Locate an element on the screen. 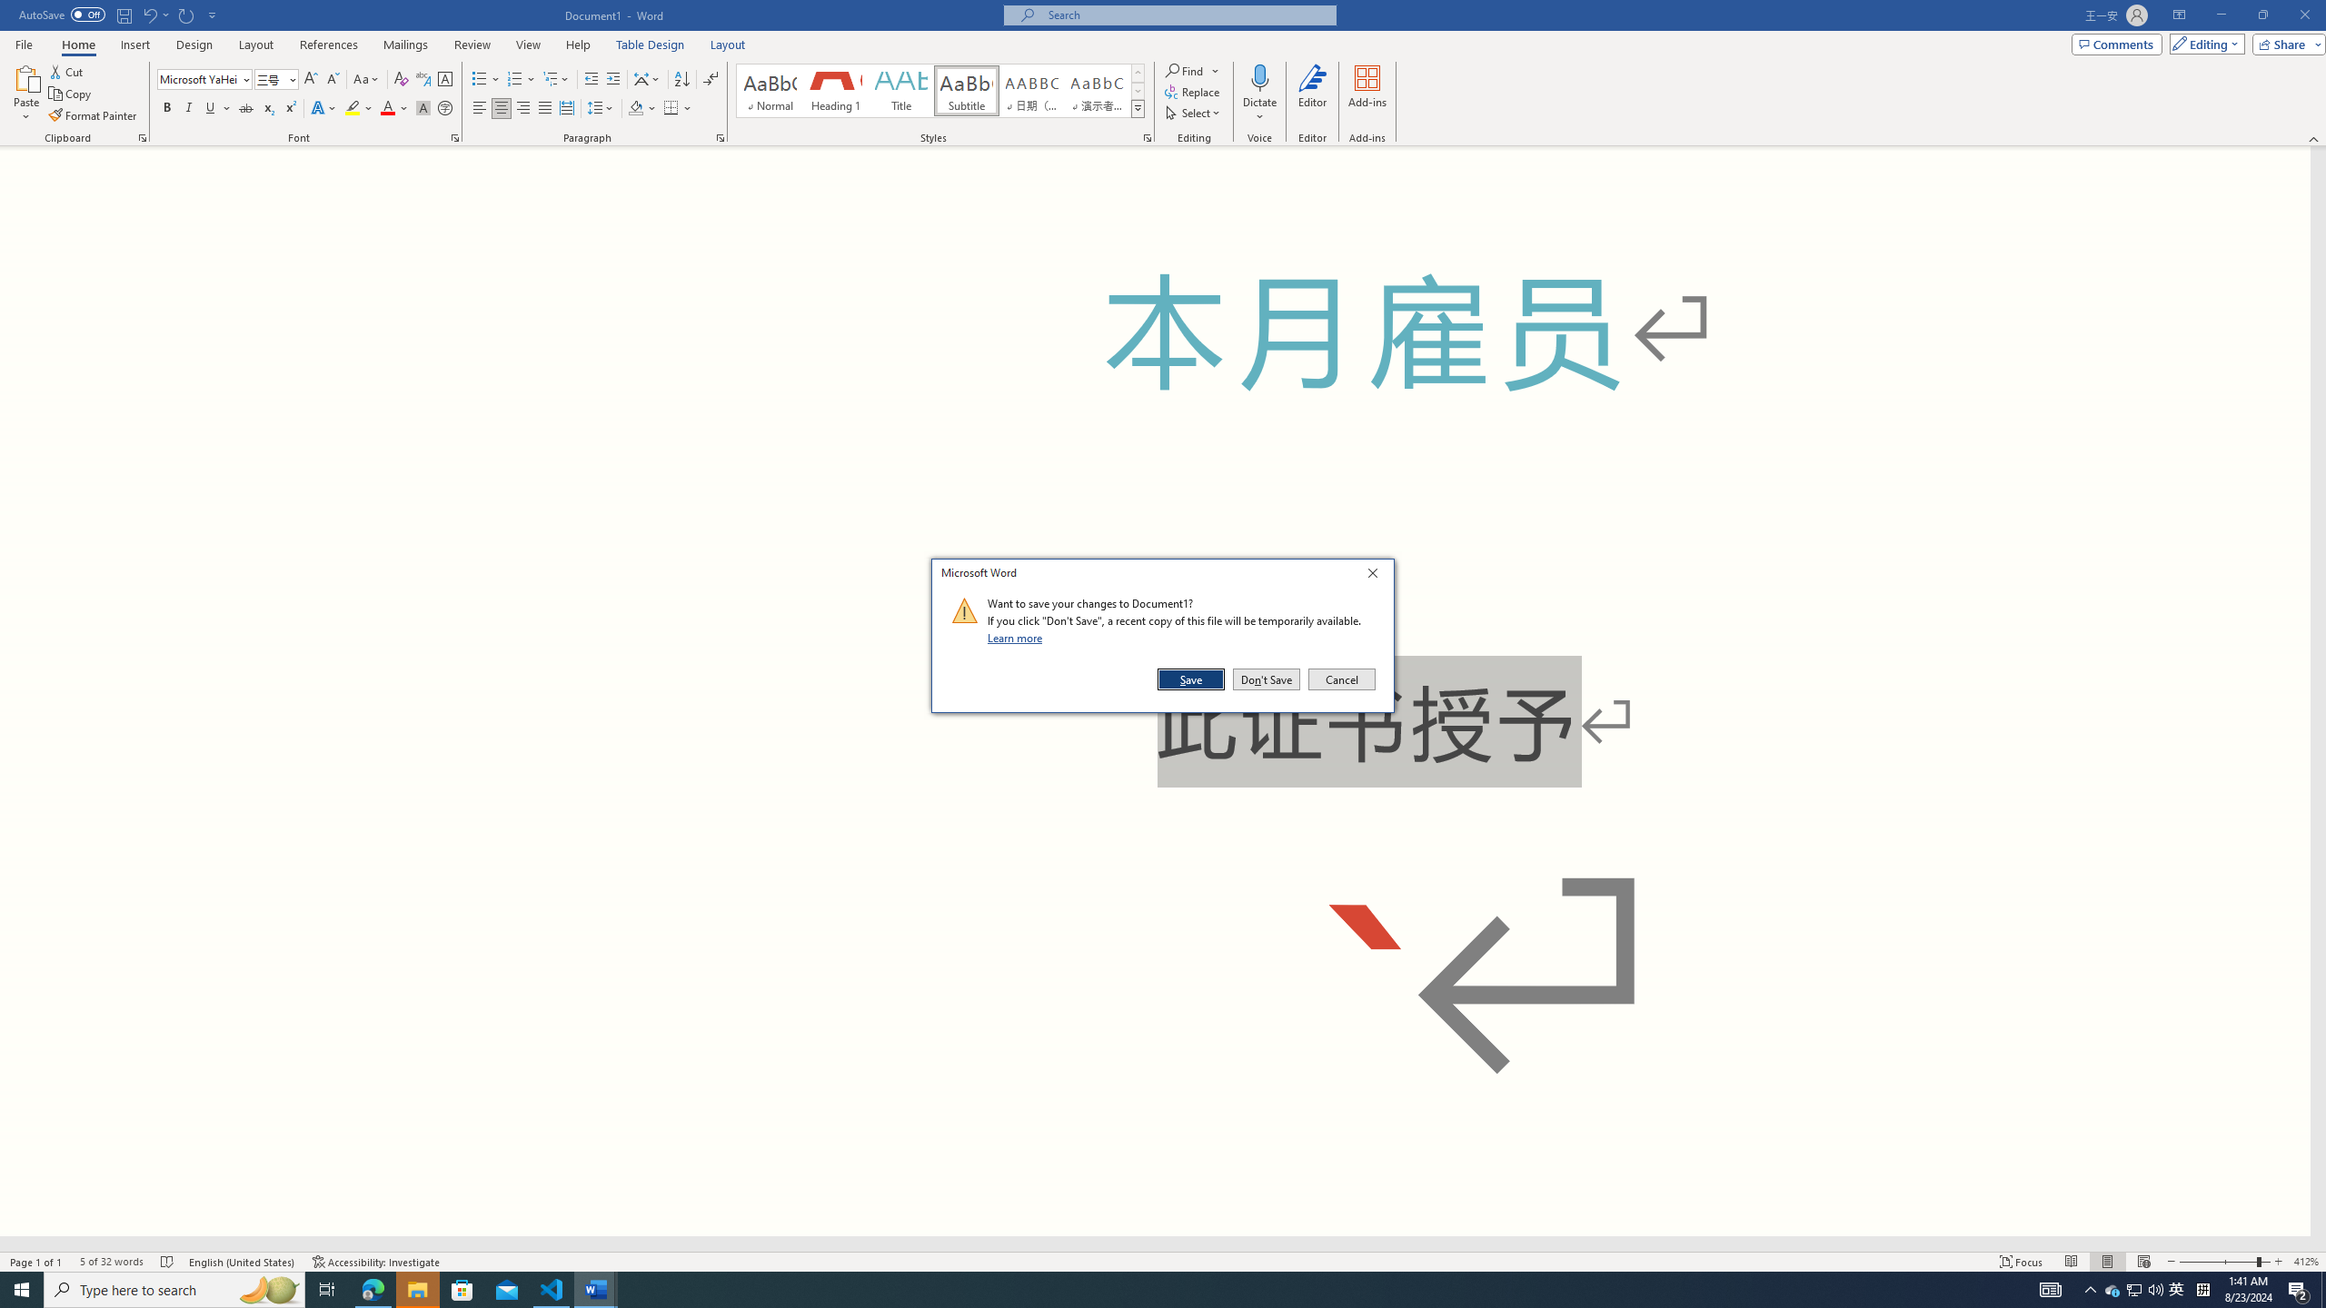 The height and width of the screenshot is (1308, 2326). Microsoft search is located at coordinates (1187, 15).